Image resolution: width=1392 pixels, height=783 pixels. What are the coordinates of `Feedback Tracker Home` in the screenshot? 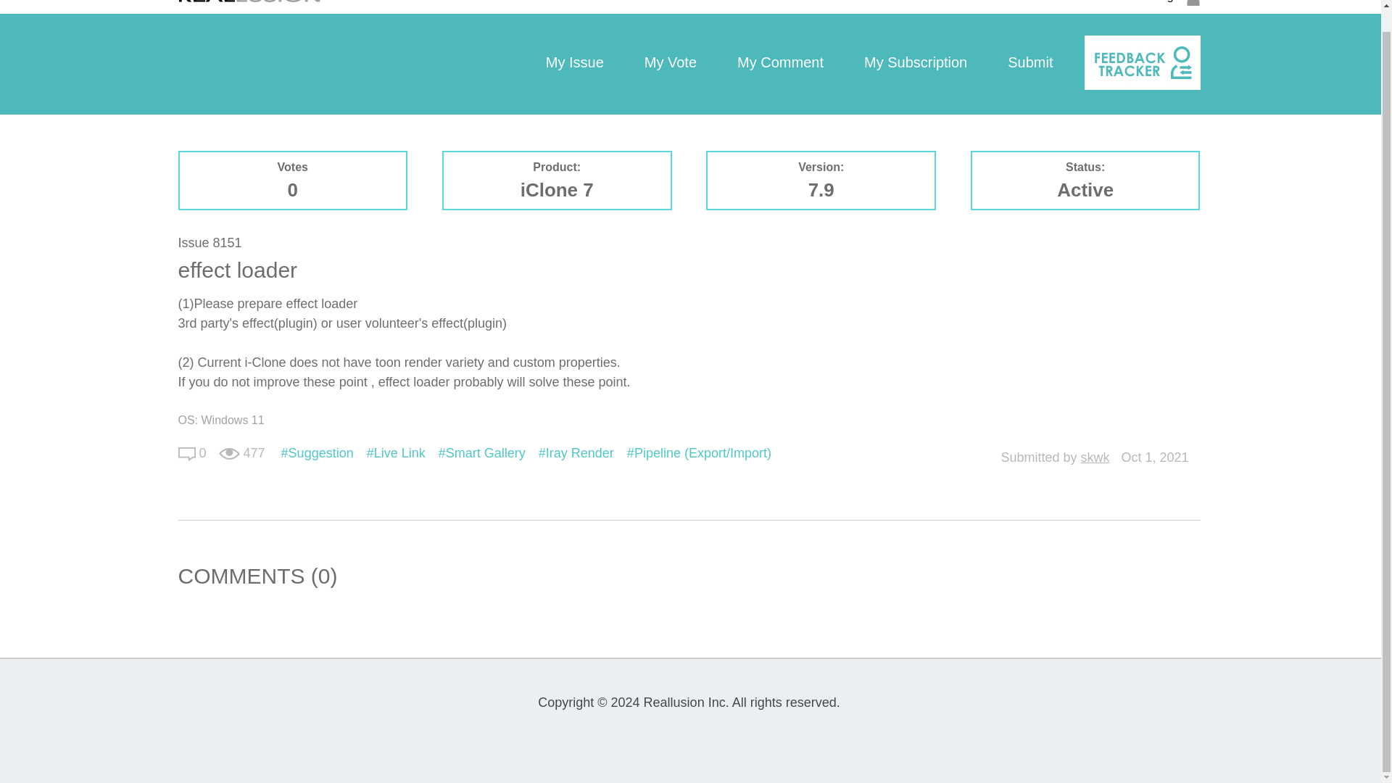 It's located at (1142, 62).